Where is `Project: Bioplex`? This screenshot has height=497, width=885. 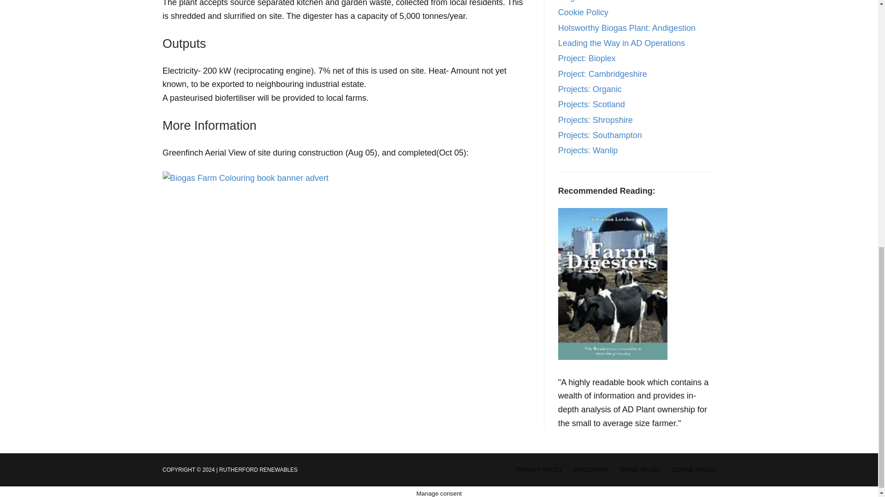
Project: Bioplex is located at coordinates (587, 58).